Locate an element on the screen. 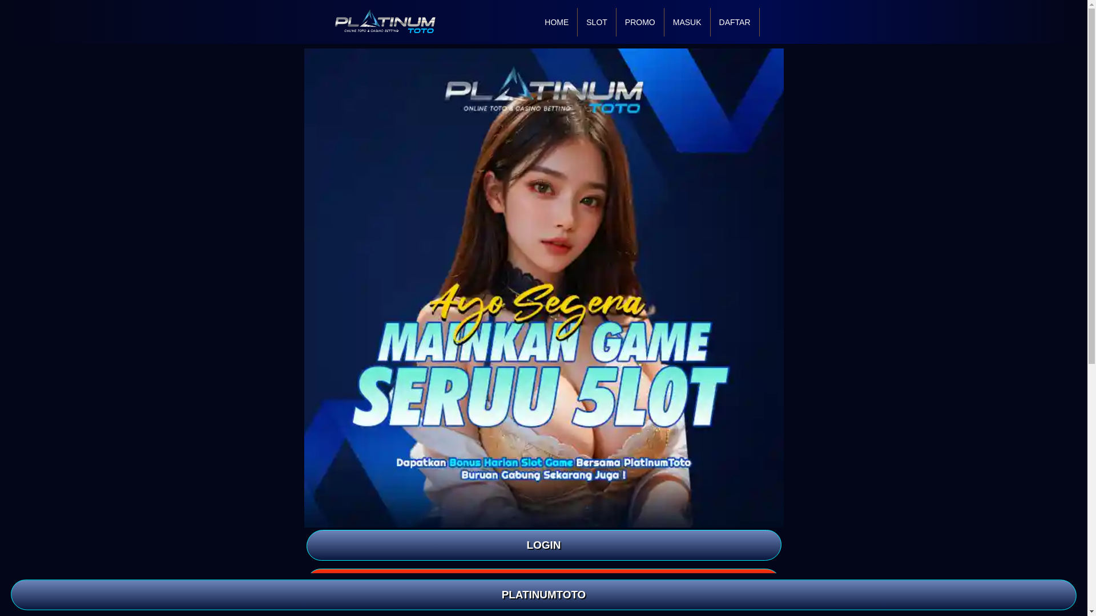  PLATINUMTOTO is located at coordinates (543, 595).